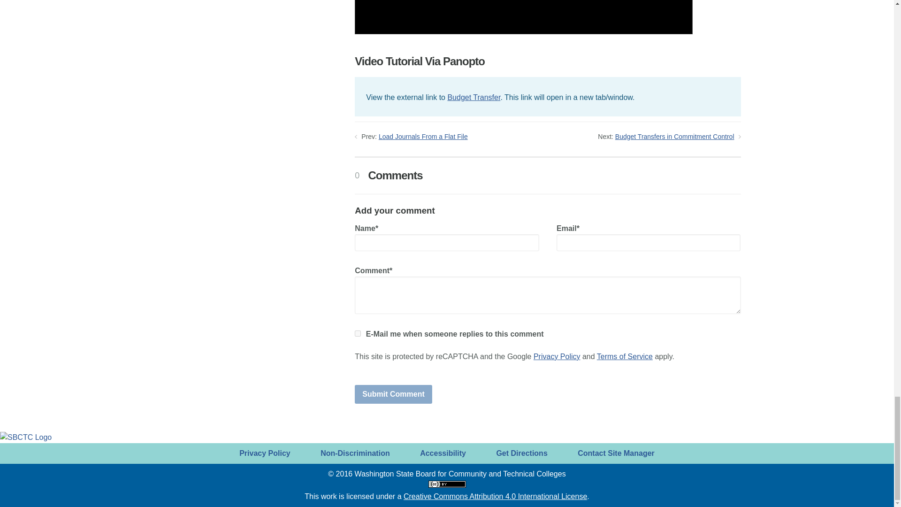 This screenshot has width=901, height=507. Describe the element at coordinates (675, 136) in the screenshot. I see `Budget Transfers in Commitment Control` at that location.